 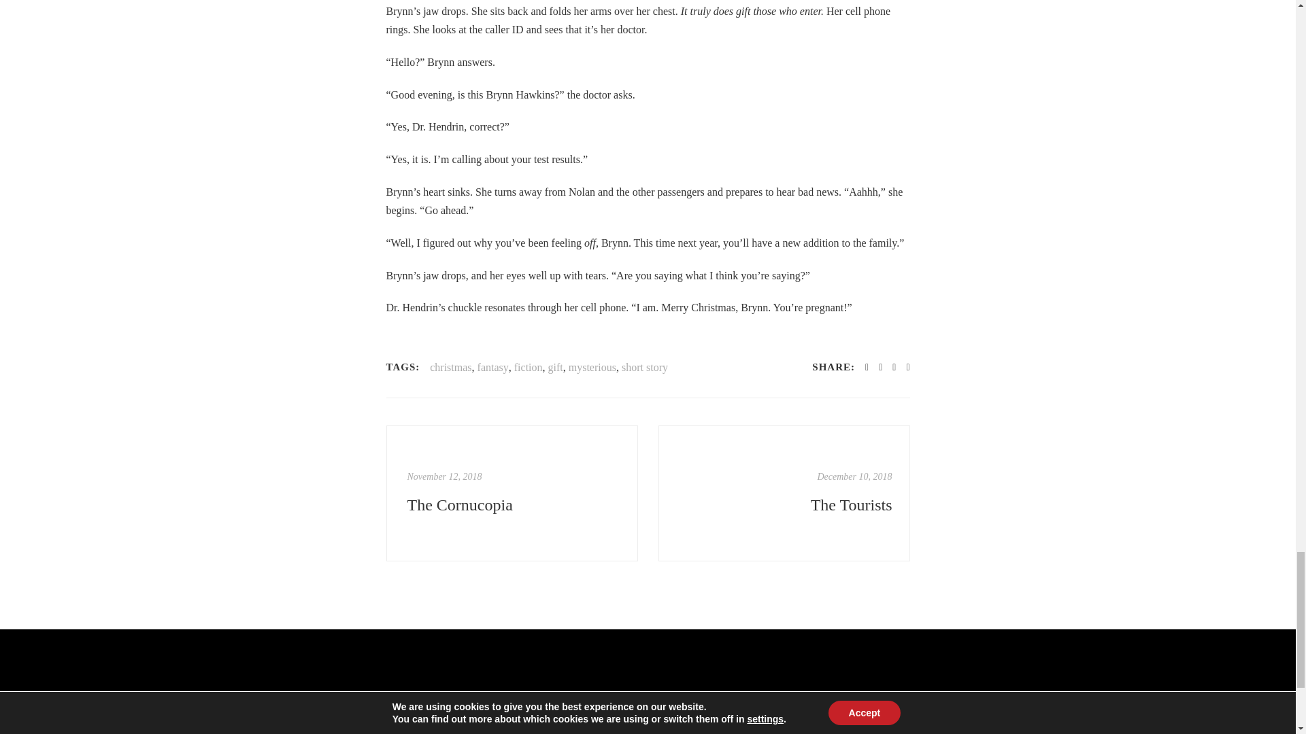 What do you see at coordinates (450, 368) in the screenshot?
I see `christmas` at bounding box center [450, 368].